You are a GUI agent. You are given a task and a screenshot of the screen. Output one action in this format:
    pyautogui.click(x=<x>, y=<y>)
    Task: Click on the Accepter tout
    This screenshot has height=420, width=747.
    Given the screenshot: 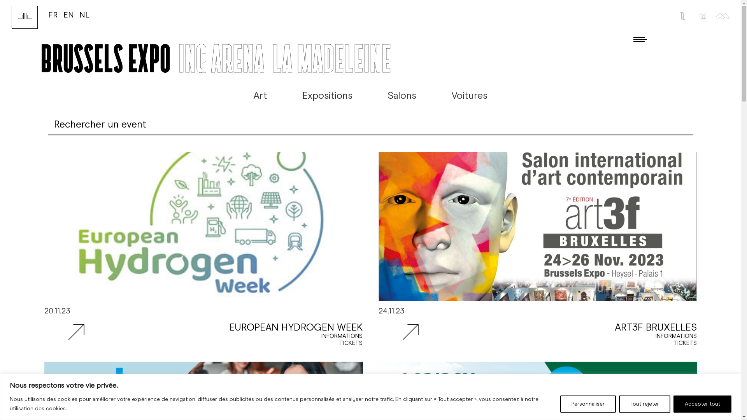 What is the action you would take?
    pyautogui.click(x=703, y=404)
    